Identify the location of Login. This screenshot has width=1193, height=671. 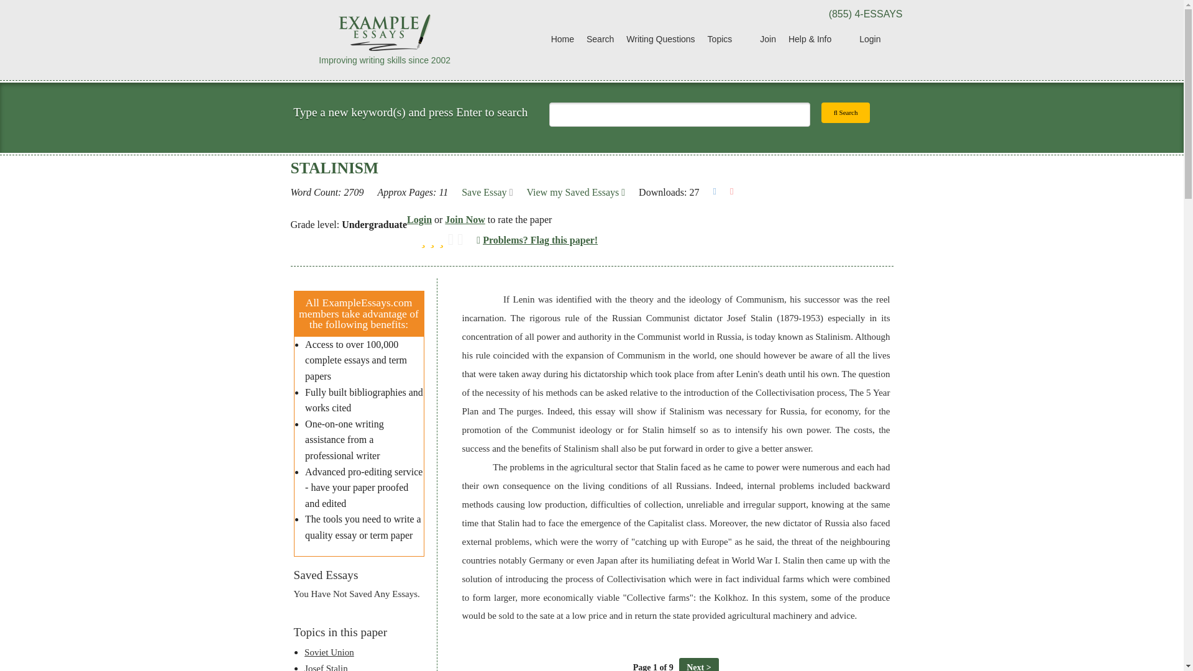
(419, 219).